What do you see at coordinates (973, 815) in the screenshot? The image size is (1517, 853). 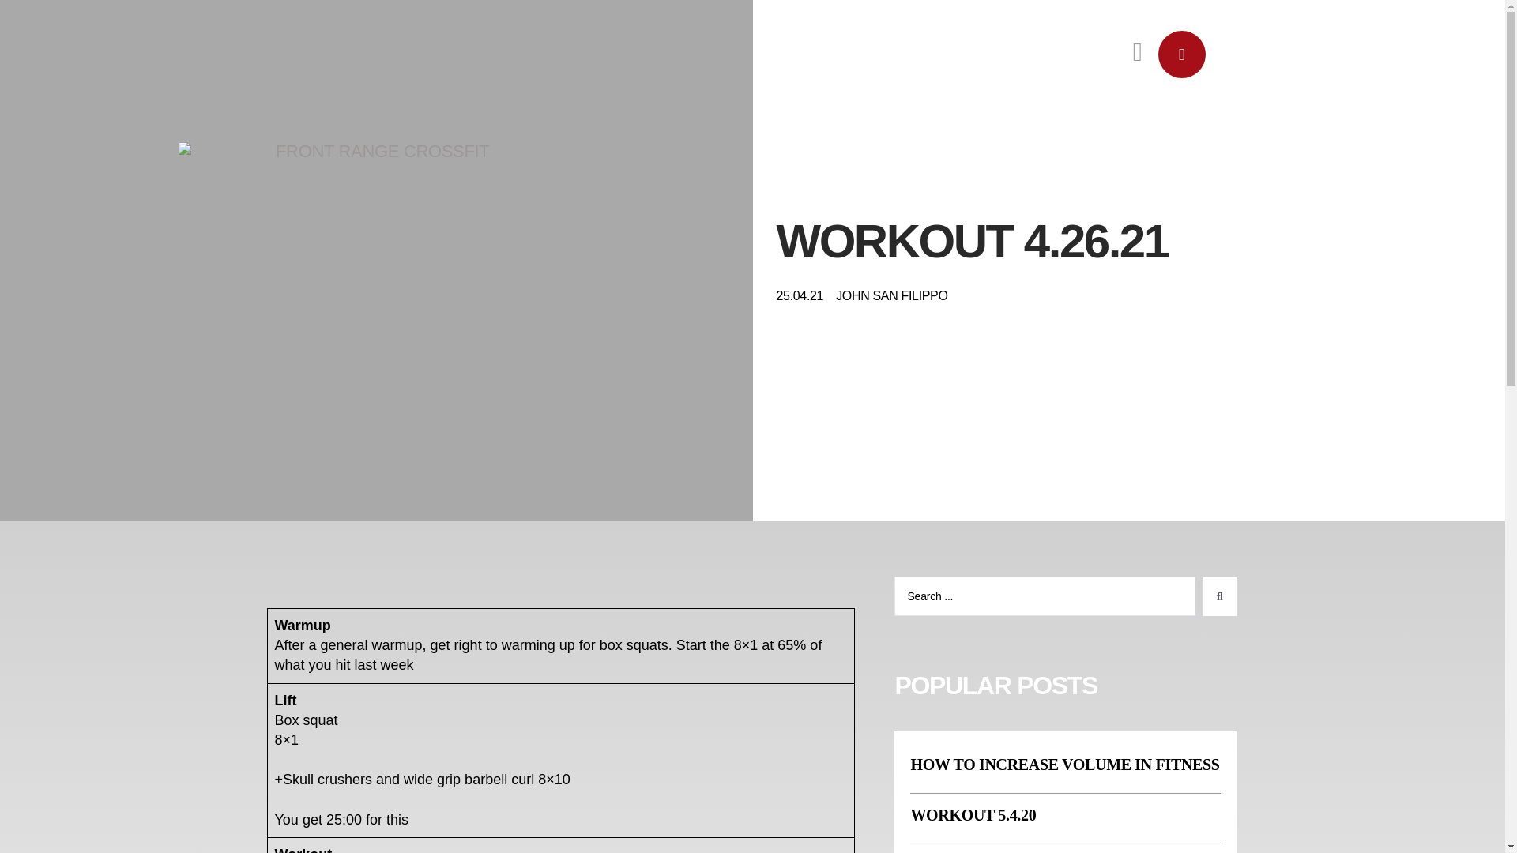 I see `WORKOUT 5.4.20` at bounding box center [973, 815].